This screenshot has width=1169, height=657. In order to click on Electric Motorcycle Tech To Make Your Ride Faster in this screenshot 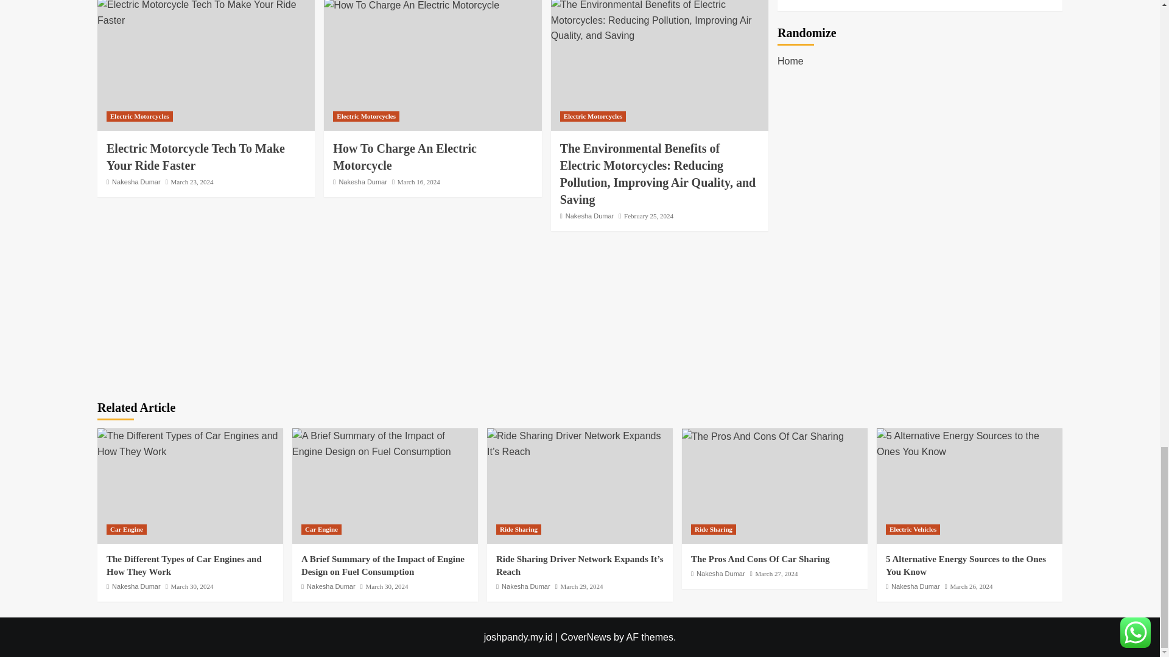, I will do `click(195, 157)`.